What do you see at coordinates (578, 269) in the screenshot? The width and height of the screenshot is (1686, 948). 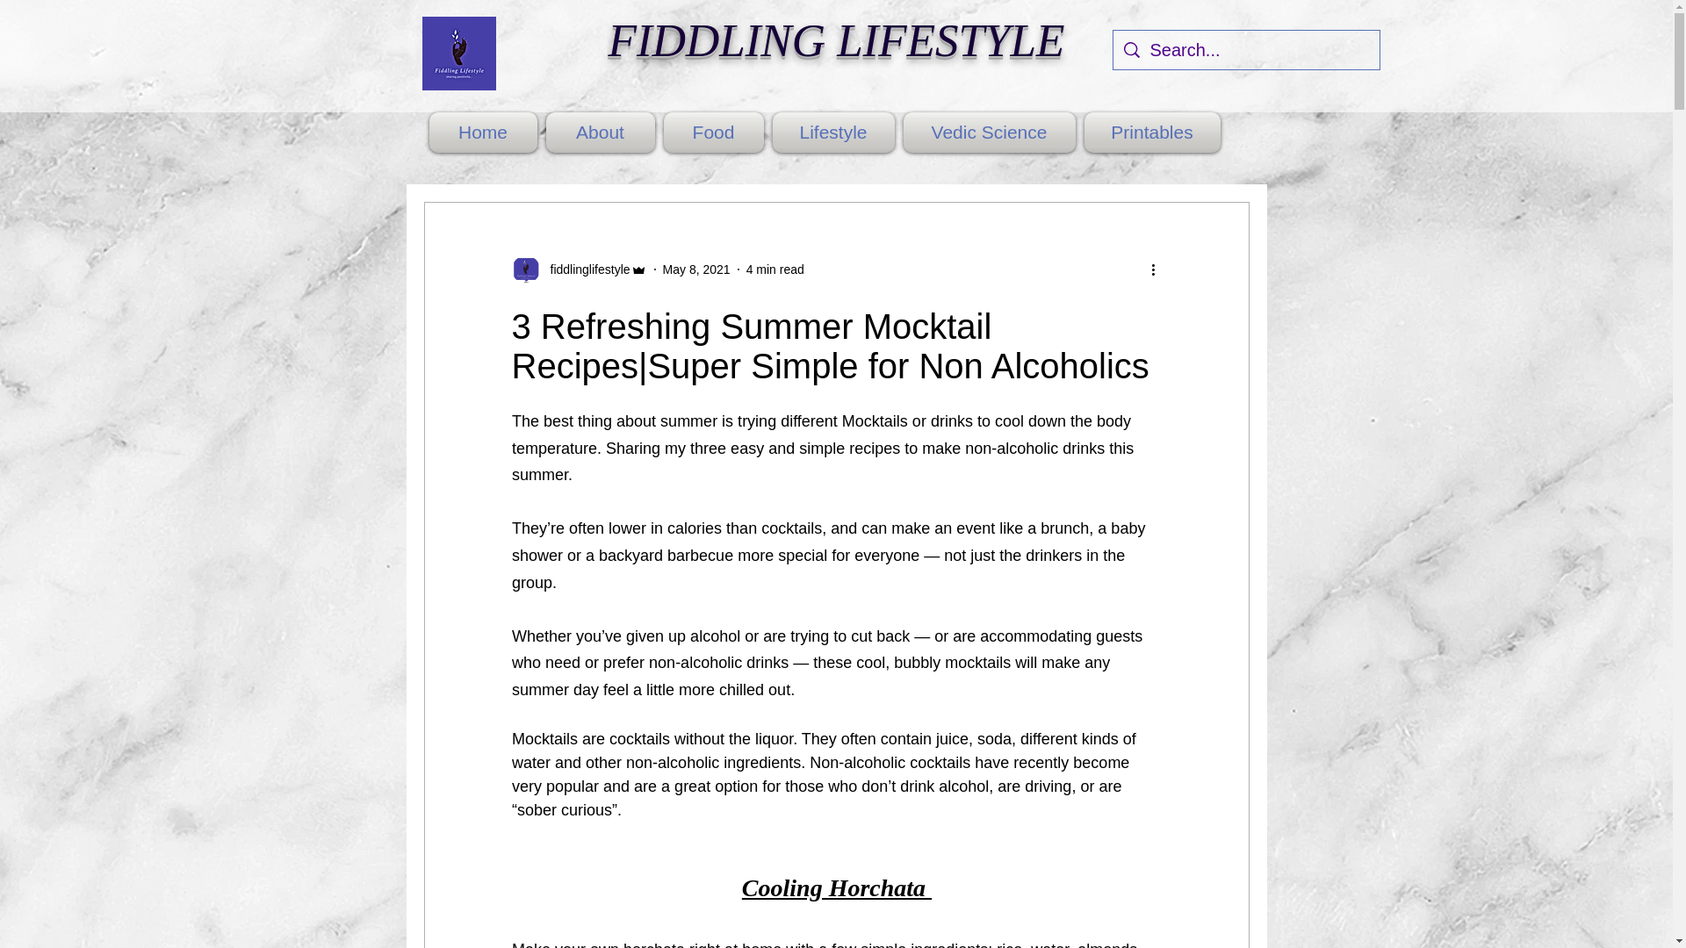 I see `fiddlinglifestyle` at bounding box center [578, 269].